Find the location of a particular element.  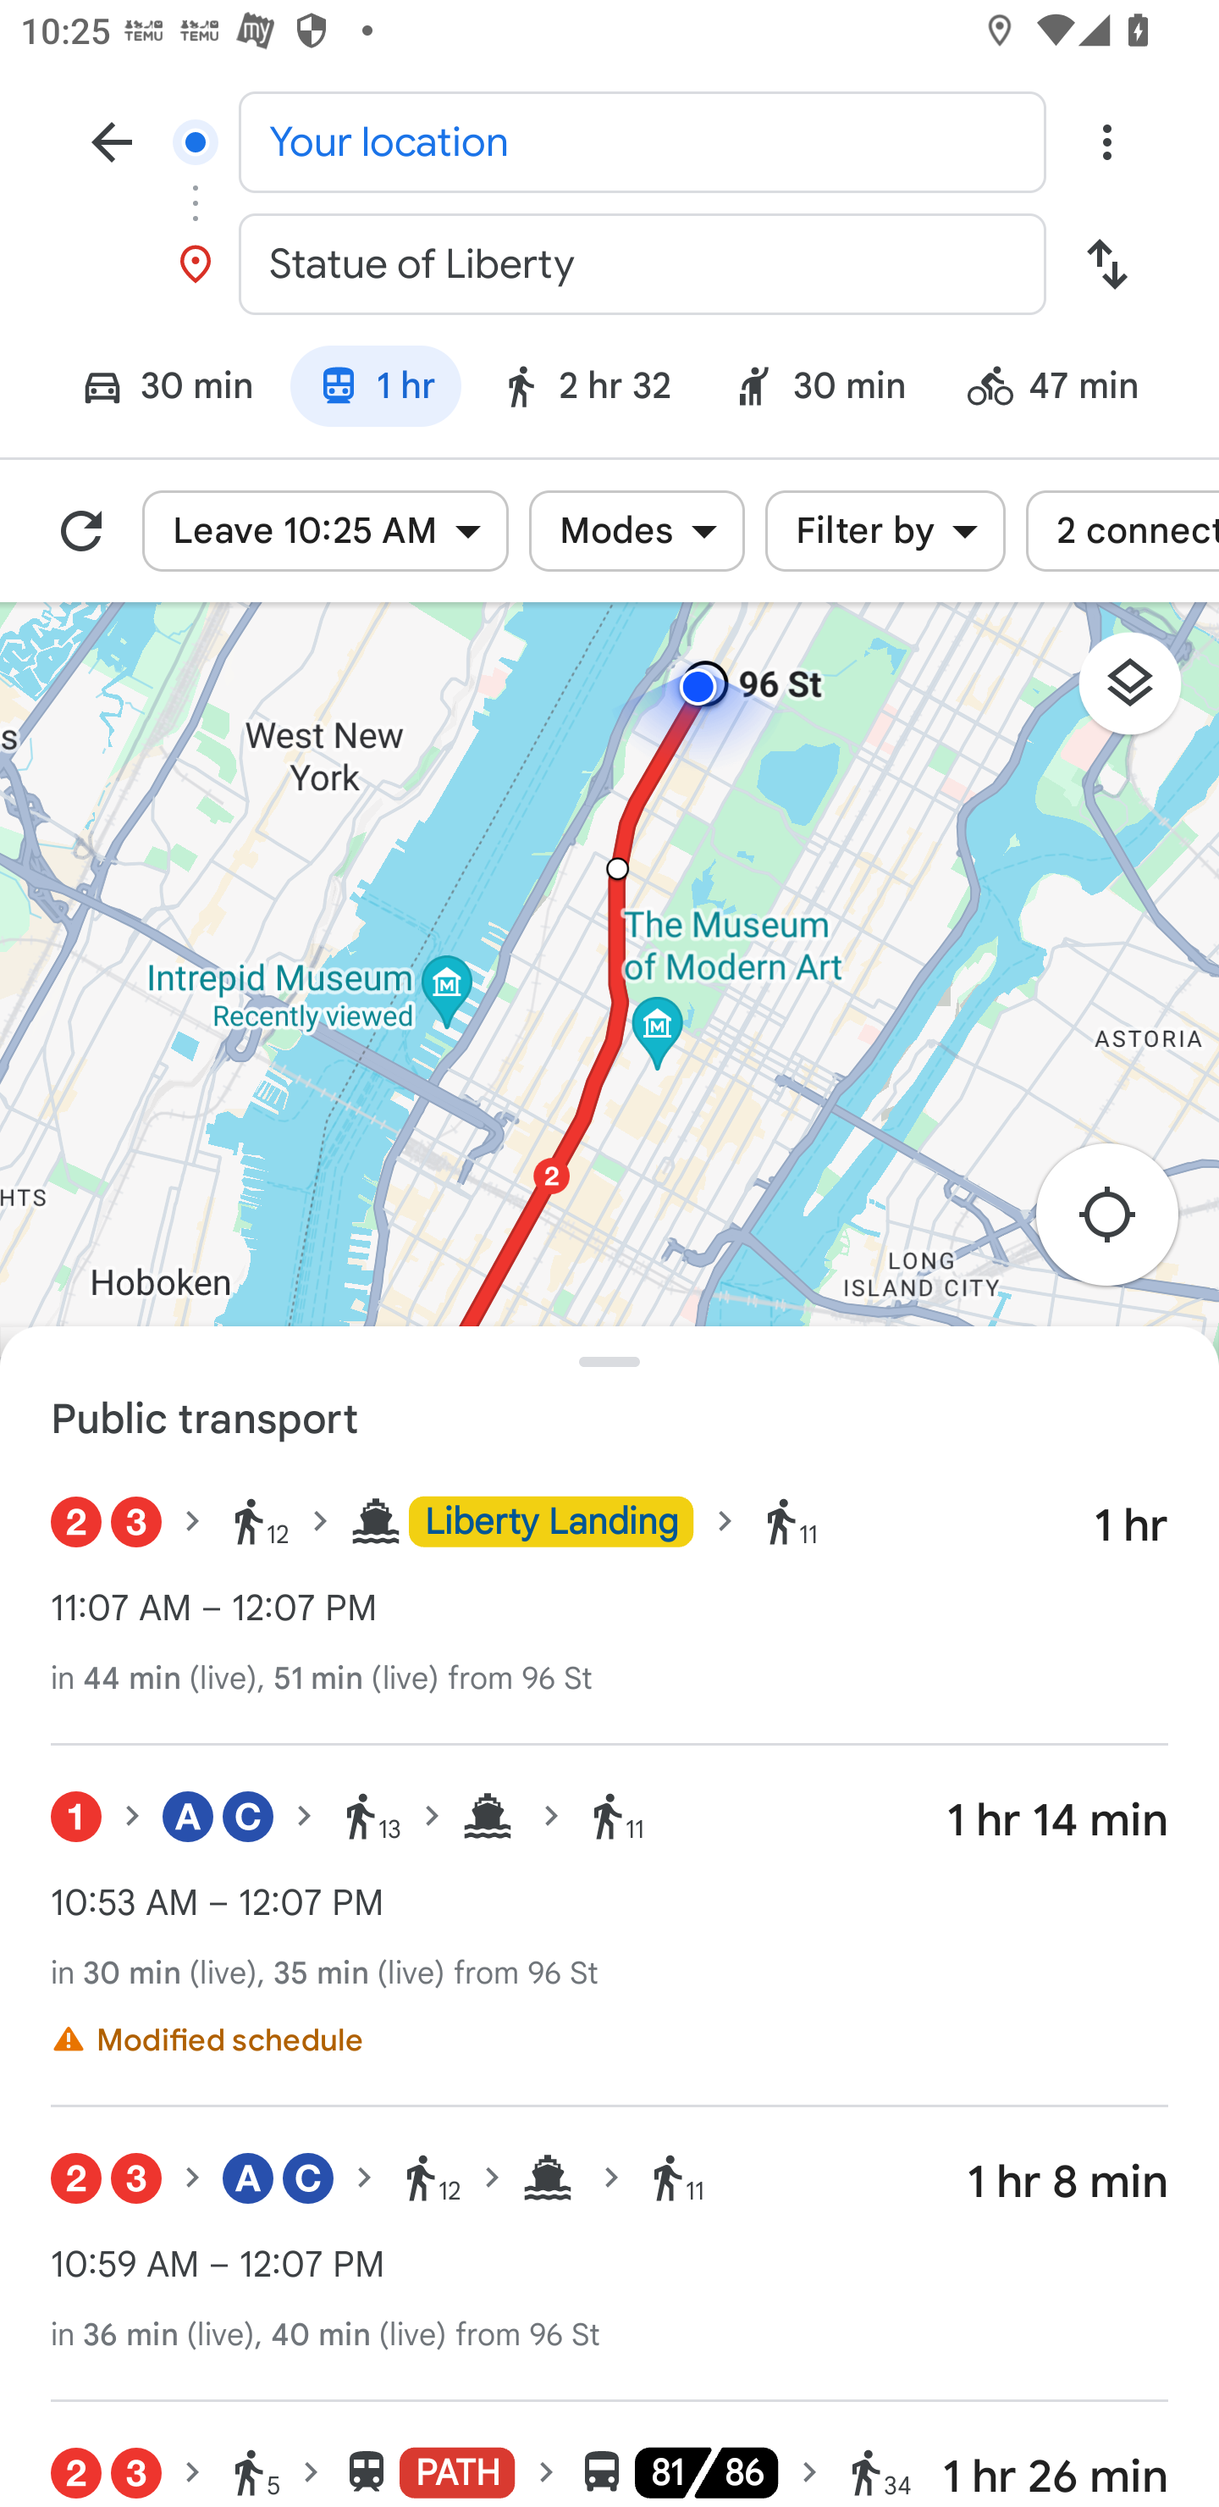

Bicycling mode: 47 min 47 min is located at coordinates (1067, 390).